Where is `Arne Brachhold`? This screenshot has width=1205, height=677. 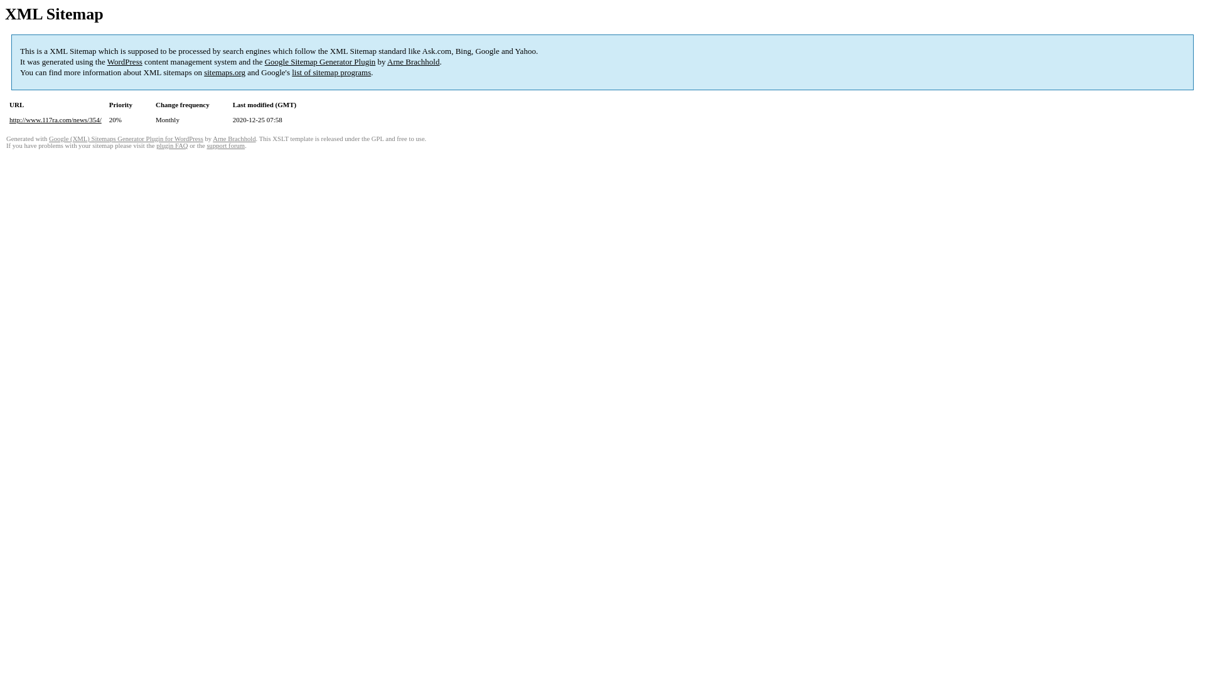
Arne Brachhold is located at coordinates (234, 139).